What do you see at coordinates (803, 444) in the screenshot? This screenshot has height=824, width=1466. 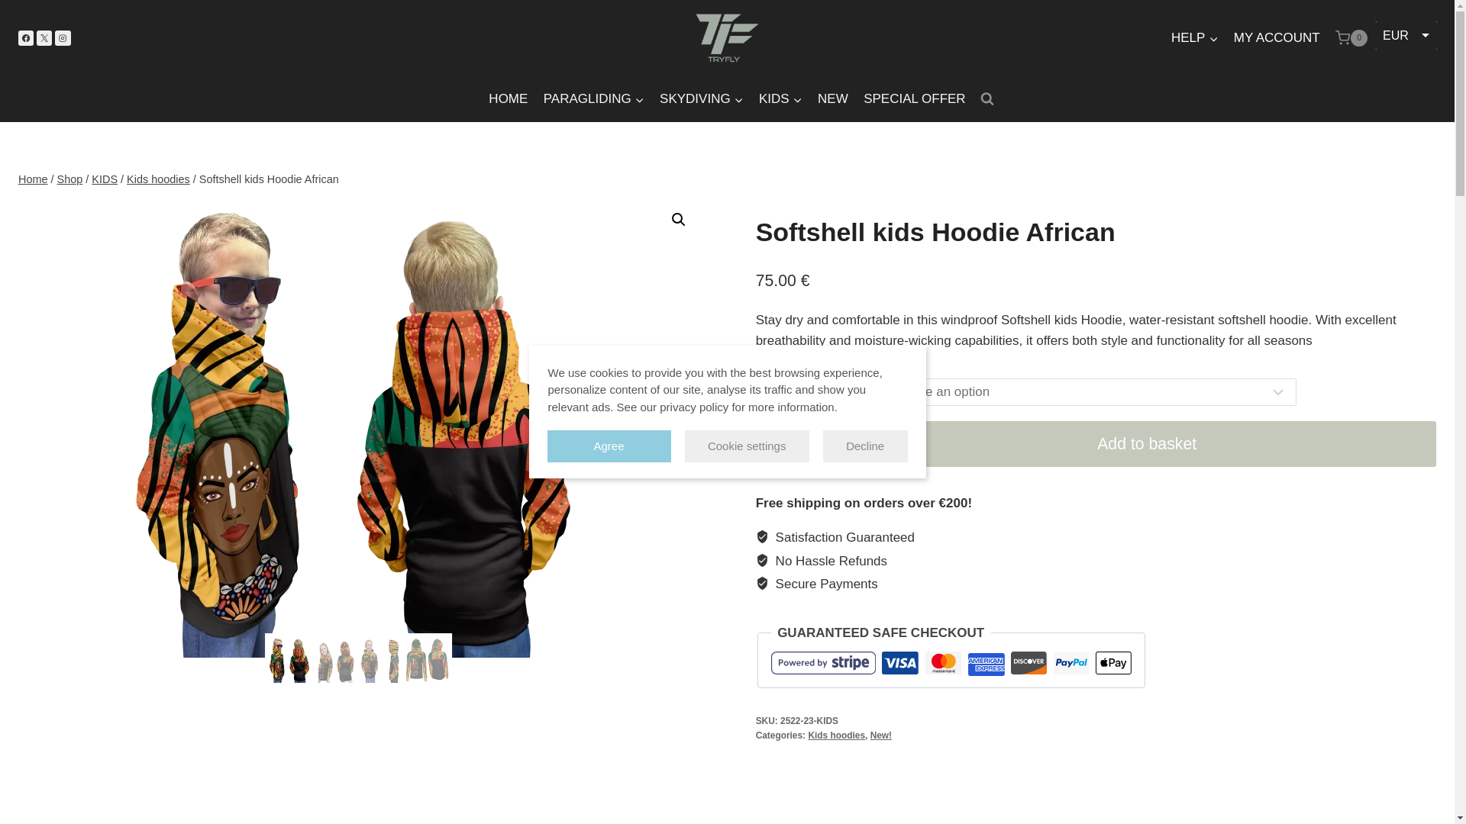 I see `1` at bounding box center [803, 444].